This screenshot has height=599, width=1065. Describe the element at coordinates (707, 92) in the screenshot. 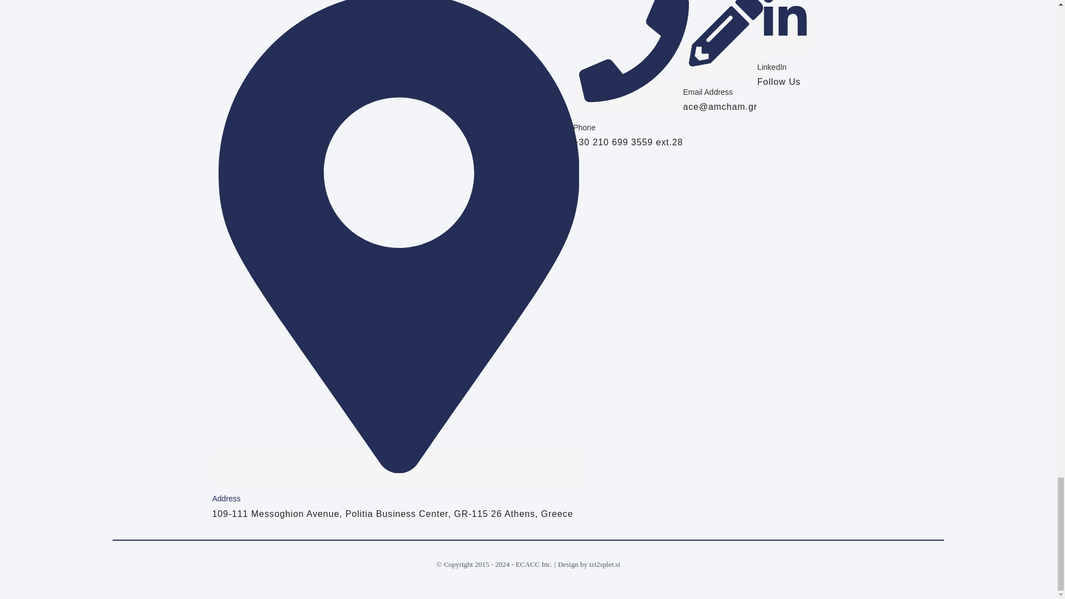

I see `Email Address` at that location.